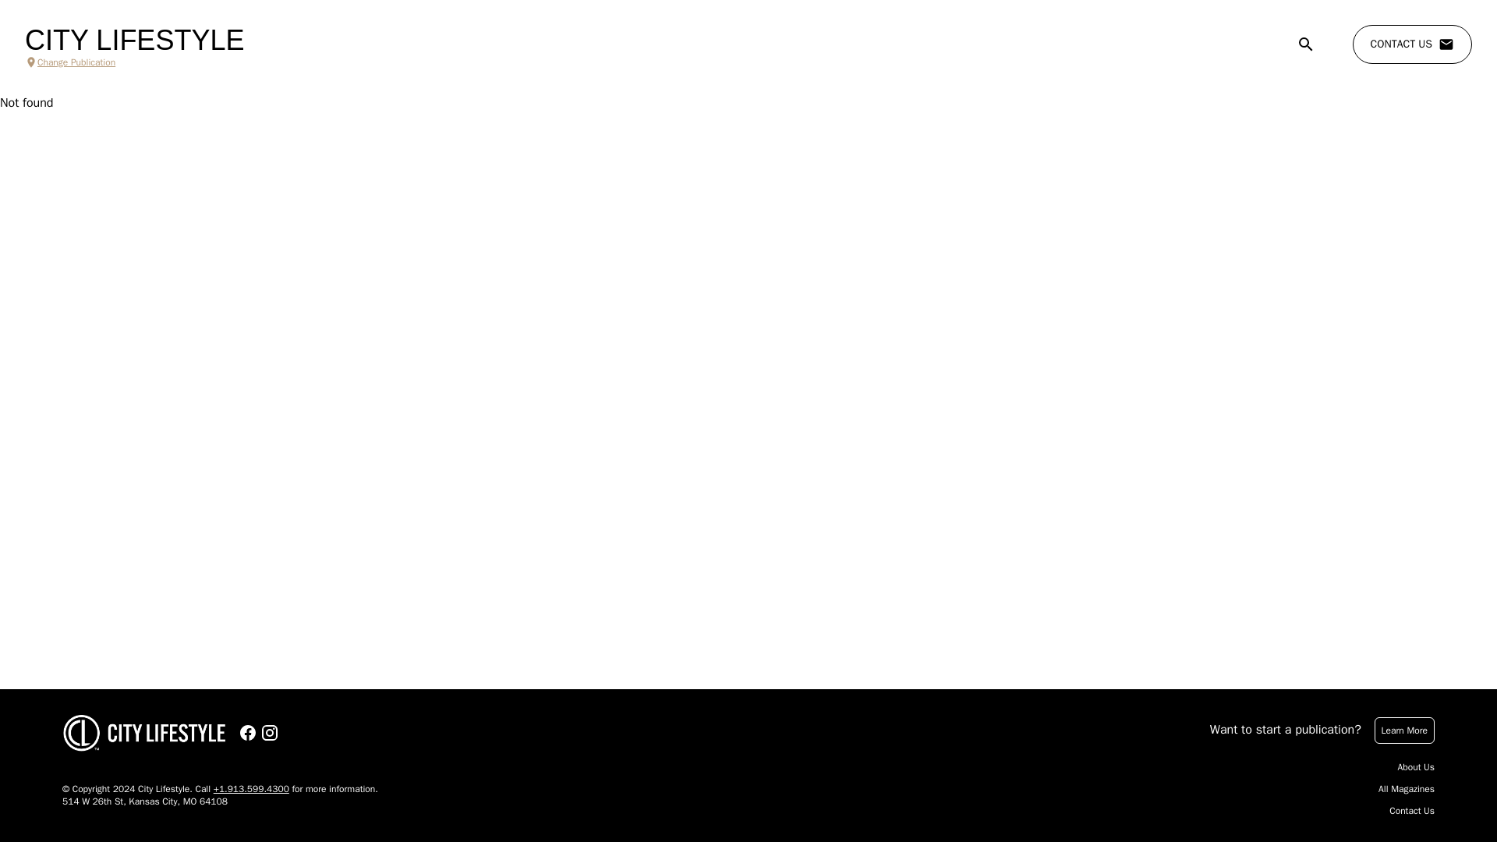 This screenshot has width=1497, height=842. Describe the element at coordinates (1403, 730) in the screenshot. I see `Learn More` at that location.